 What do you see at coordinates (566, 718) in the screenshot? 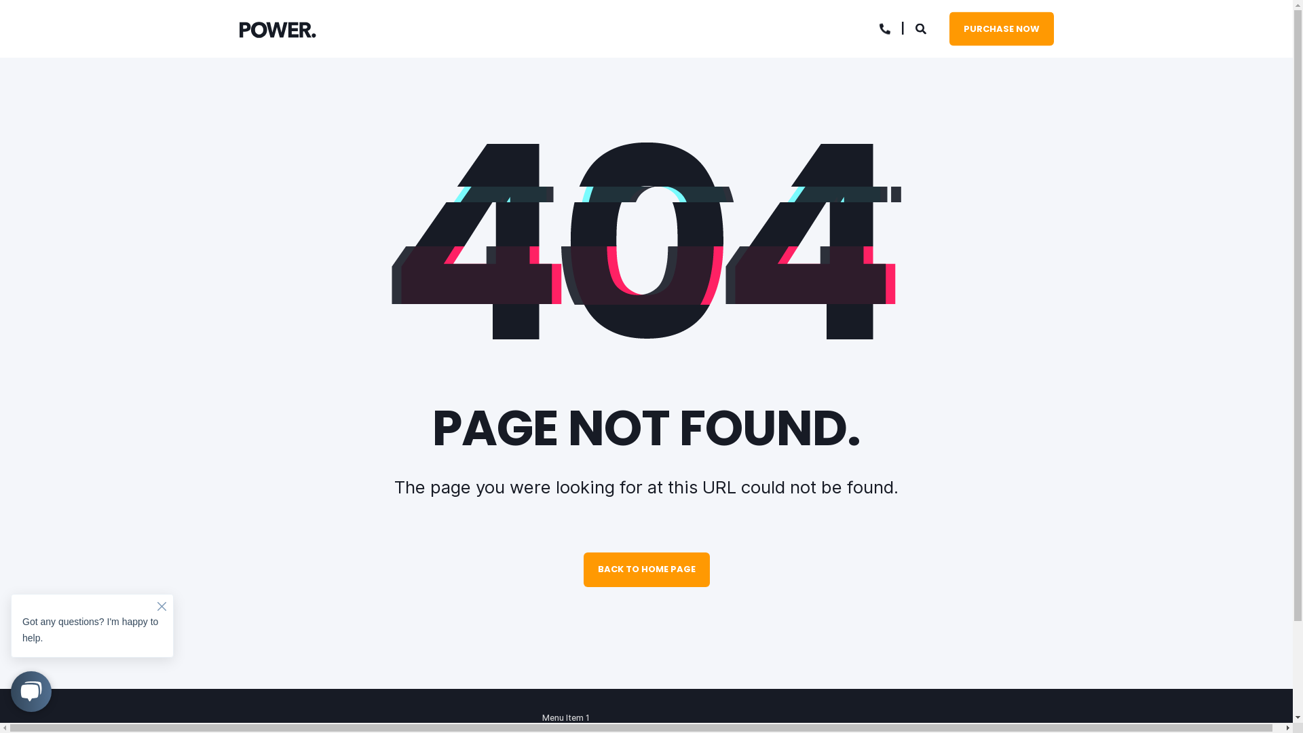
I see `Menu Item 1` at bounding box center [566, 718].